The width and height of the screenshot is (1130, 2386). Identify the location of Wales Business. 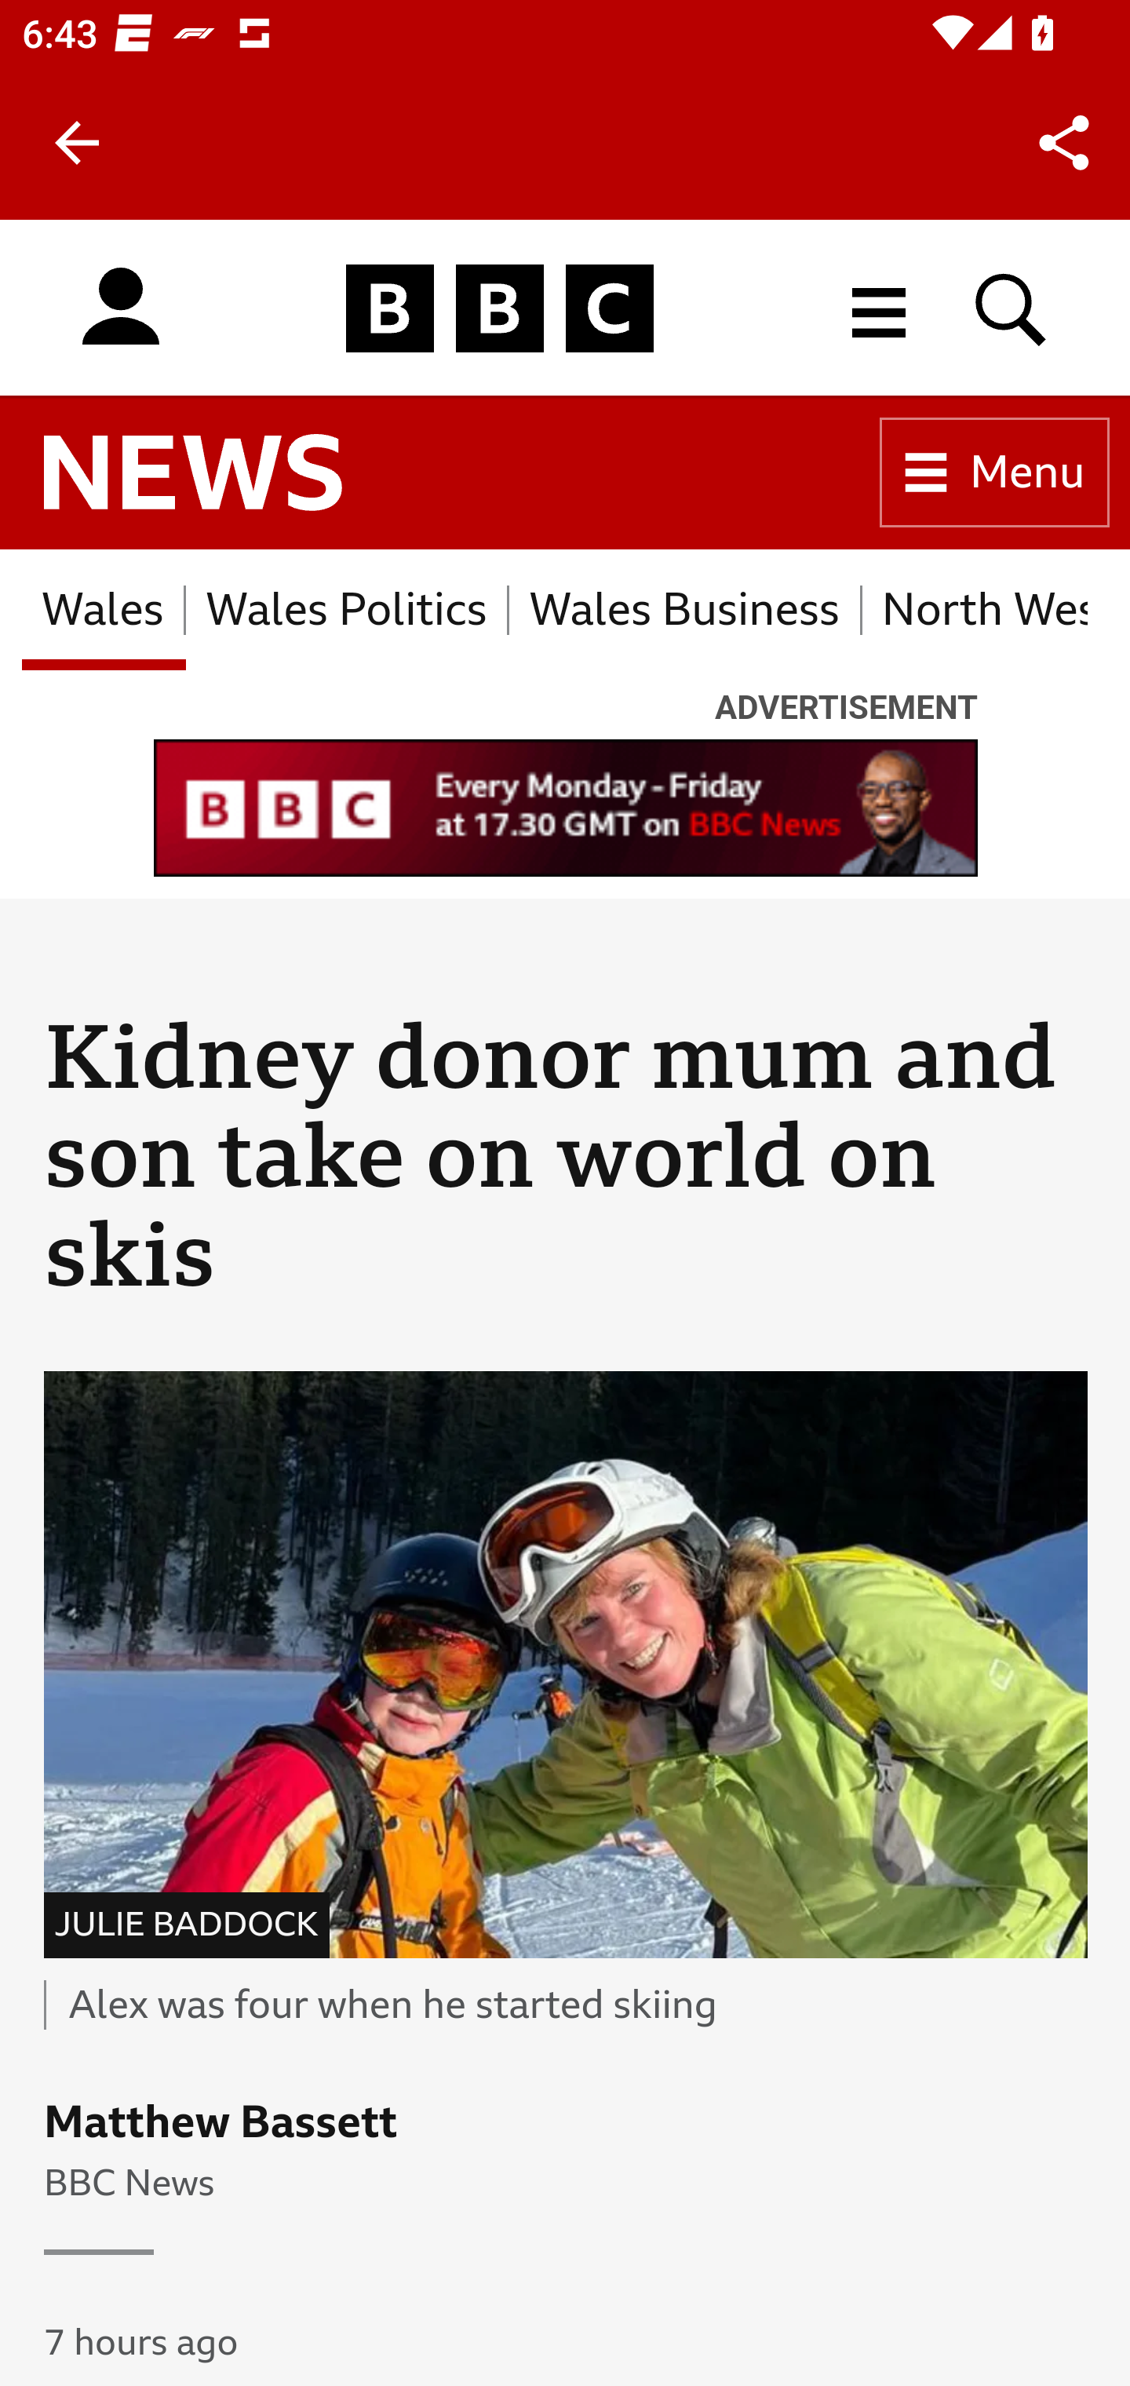
(684, 609).